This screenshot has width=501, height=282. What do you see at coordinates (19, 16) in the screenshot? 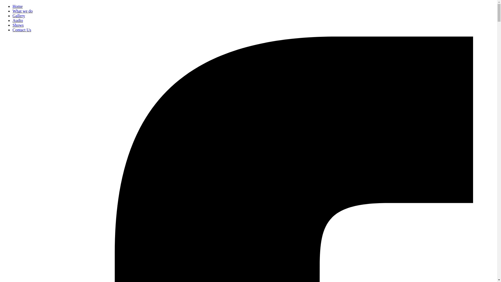
I see `Gallery` at bounding box center [19, 16].